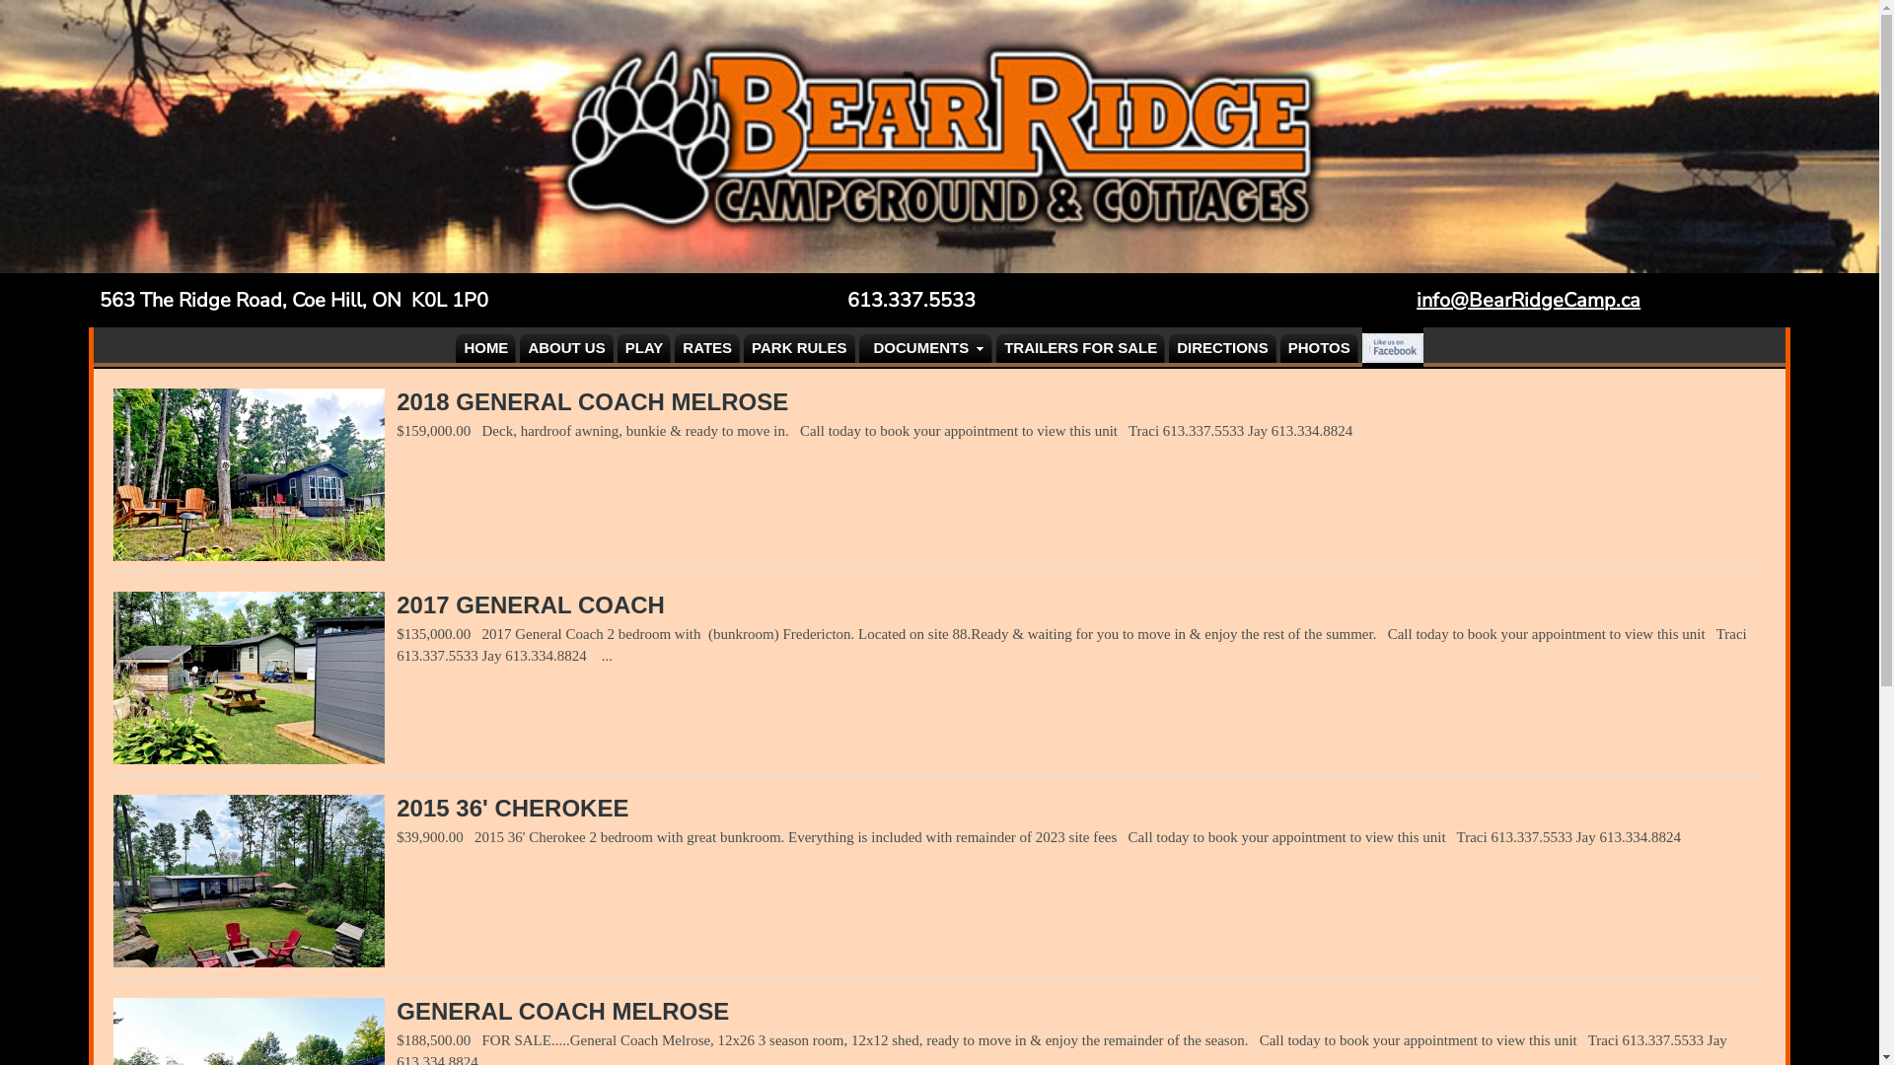 The height and width of the screenshot is (1065, 1894). I want to click on            , so click(1393, 347).